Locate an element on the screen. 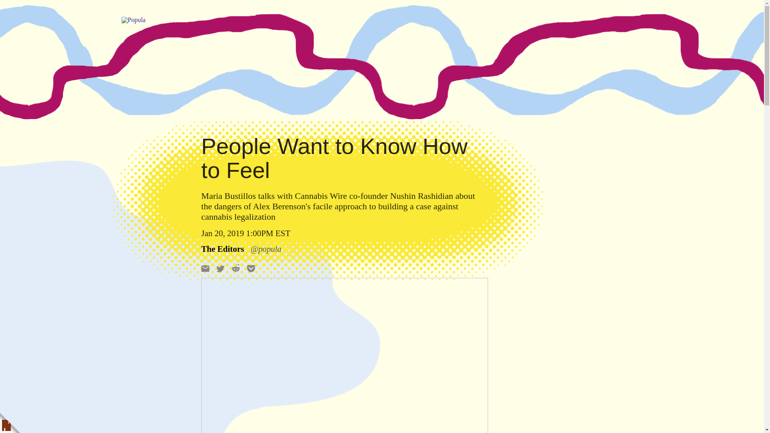 This screenshot has width=770, height=433. Twitter is located at coordinates (221, 269).